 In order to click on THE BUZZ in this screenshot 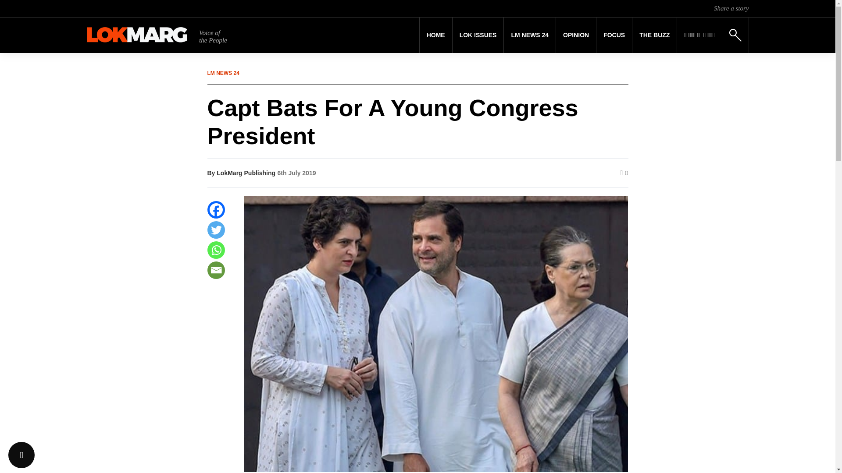, I will do `click(654, 35)`.